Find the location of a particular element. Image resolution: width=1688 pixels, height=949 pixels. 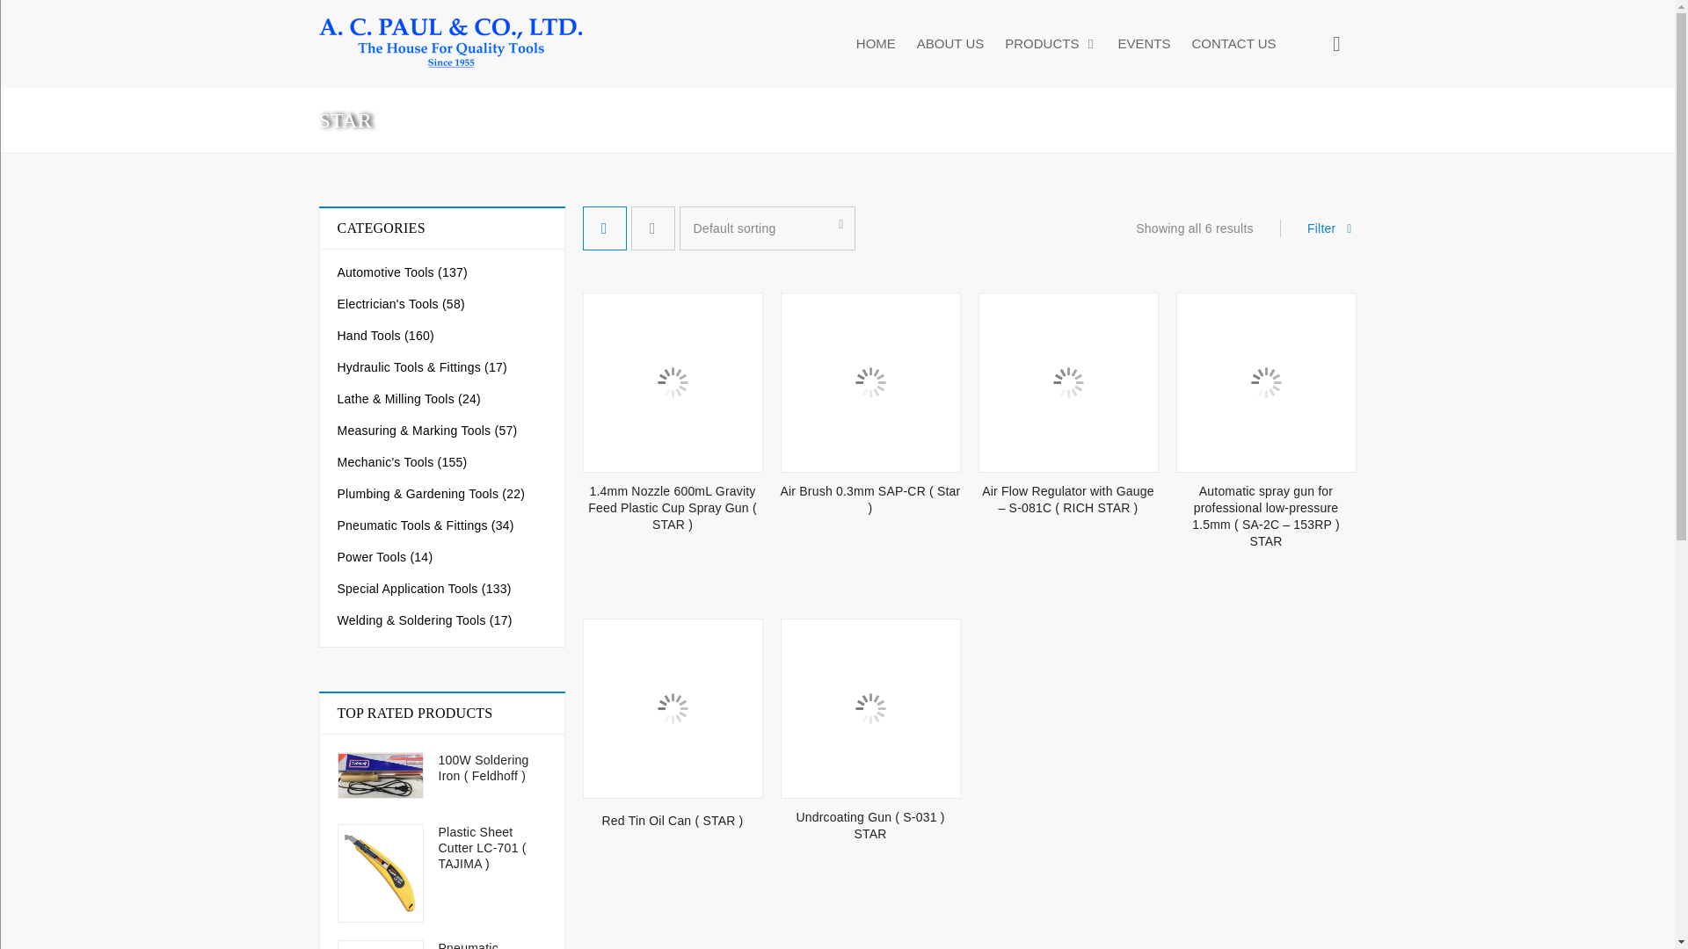

Acpaul is located at coordinates (450, 44).